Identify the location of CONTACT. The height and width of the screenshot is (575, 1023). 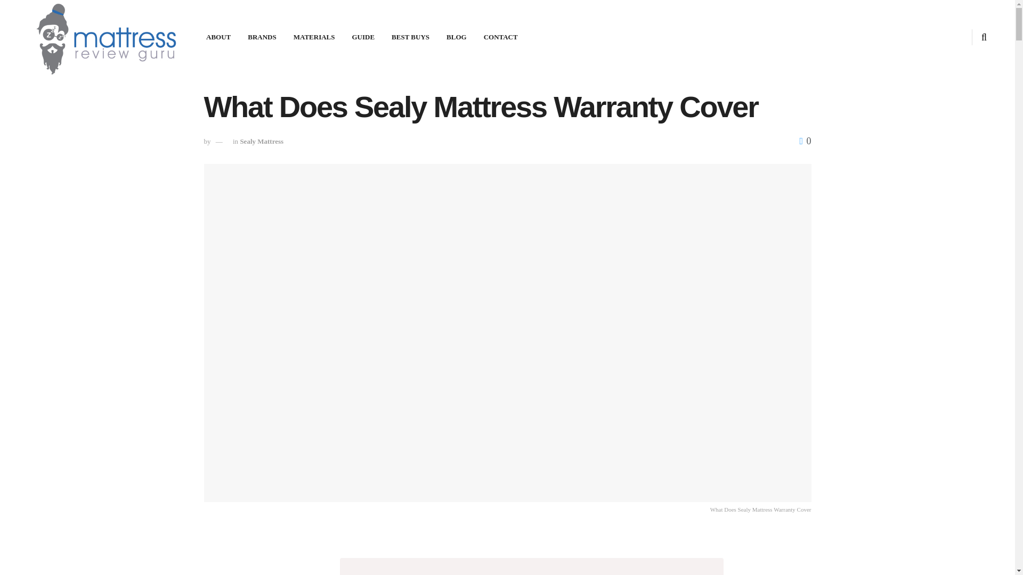
(501, 37).